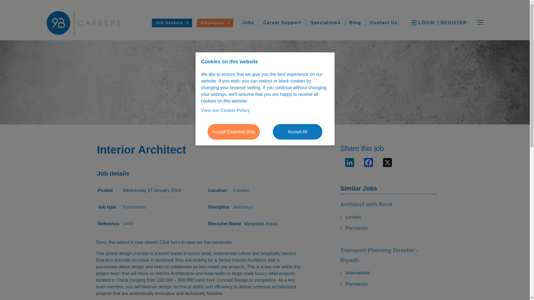 This screenshot has height=300, width=534. Describe the element at coordinates (248, 23) in the screenshot. I see `Jobs` at that location.